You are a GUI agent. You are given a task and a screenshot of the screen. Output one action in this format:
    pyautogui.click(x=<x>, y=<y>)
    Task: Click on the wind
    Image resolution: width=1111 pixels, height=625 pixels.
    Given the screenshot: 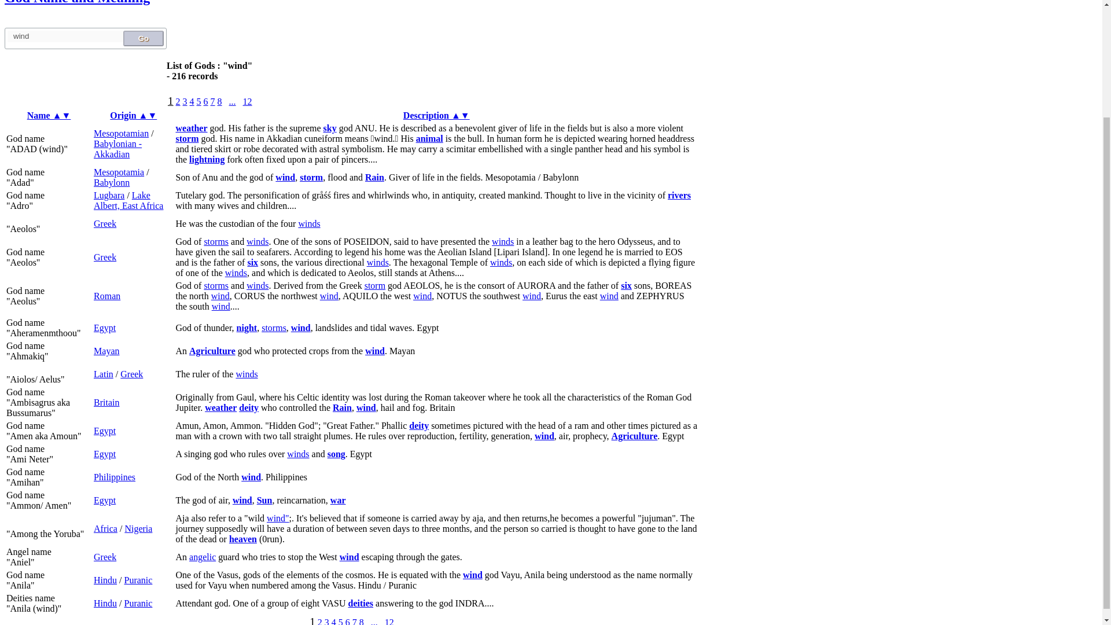 What is the action you would take?
    pyautogui.click(x=278, y=517)
    